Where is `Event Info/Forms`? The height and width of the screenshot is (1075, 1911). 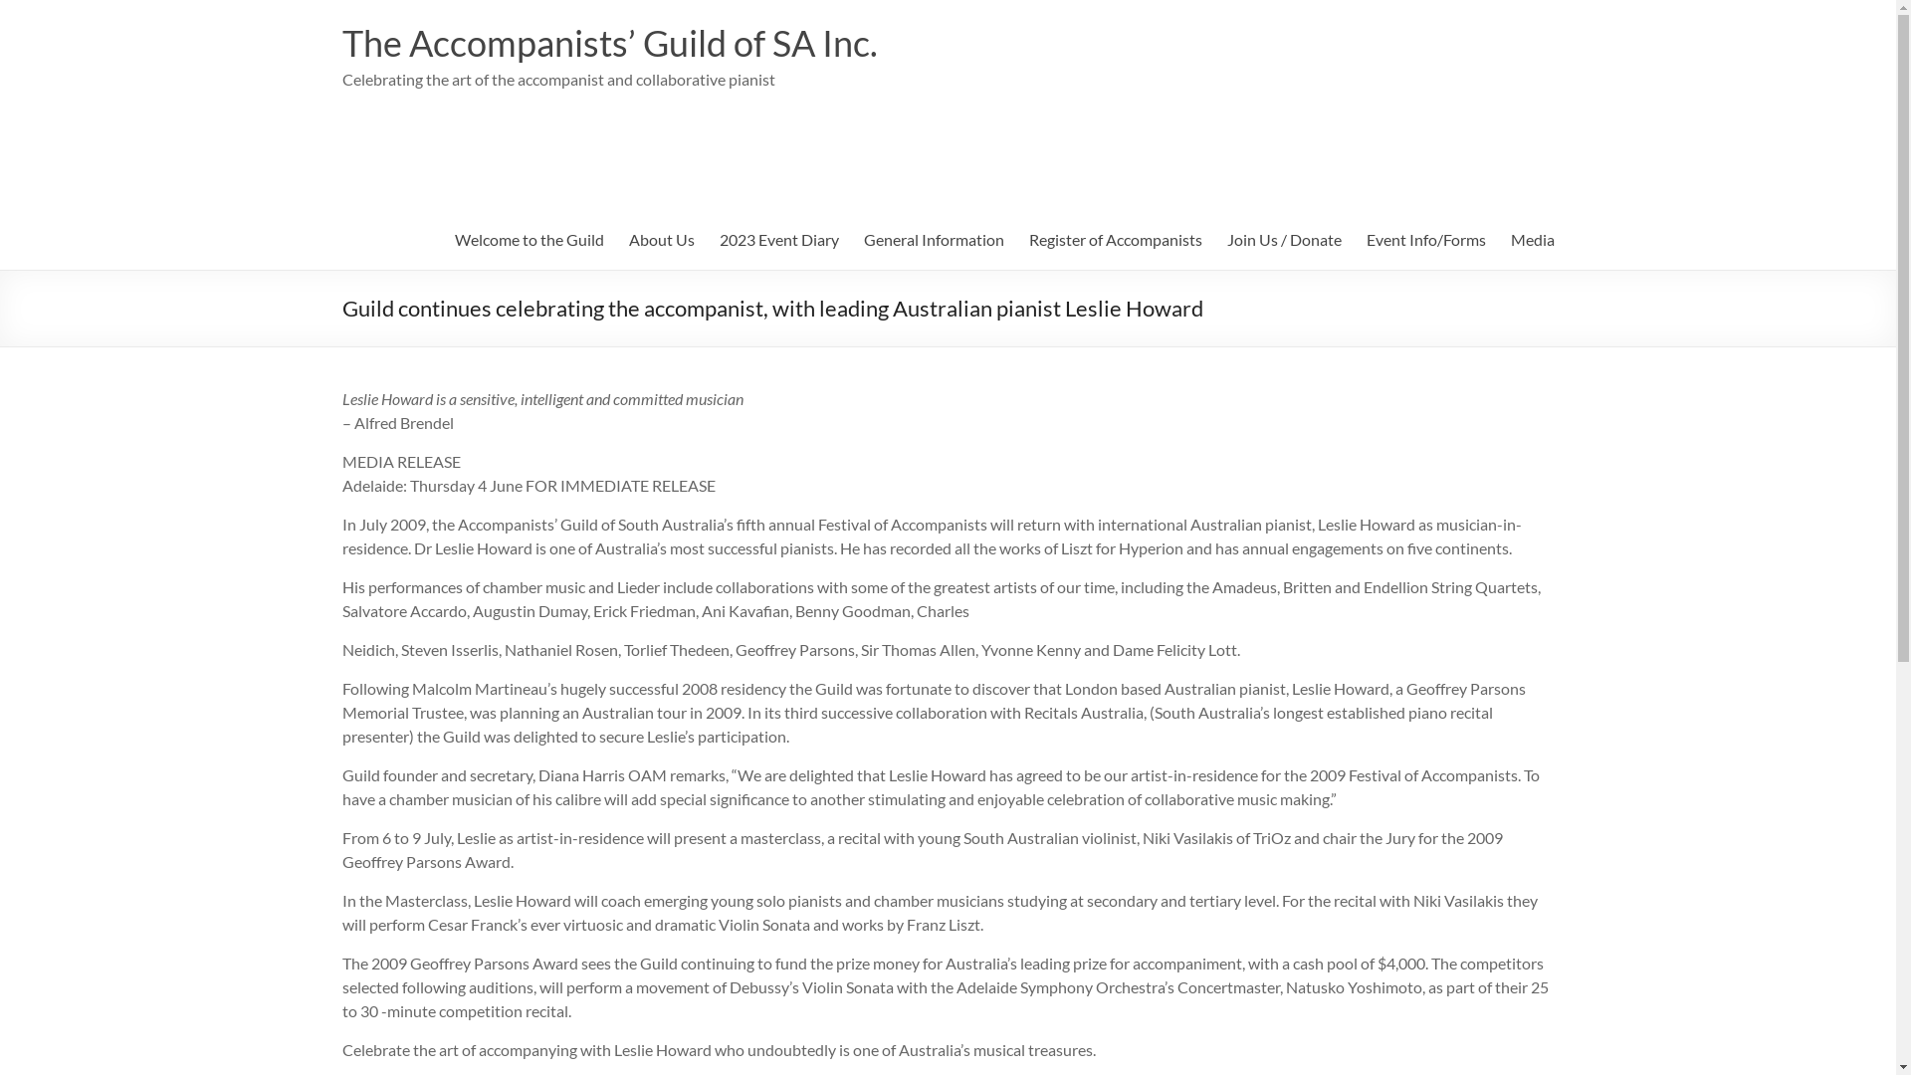
Event Info/Forms is located at coordinates (1425, 240).